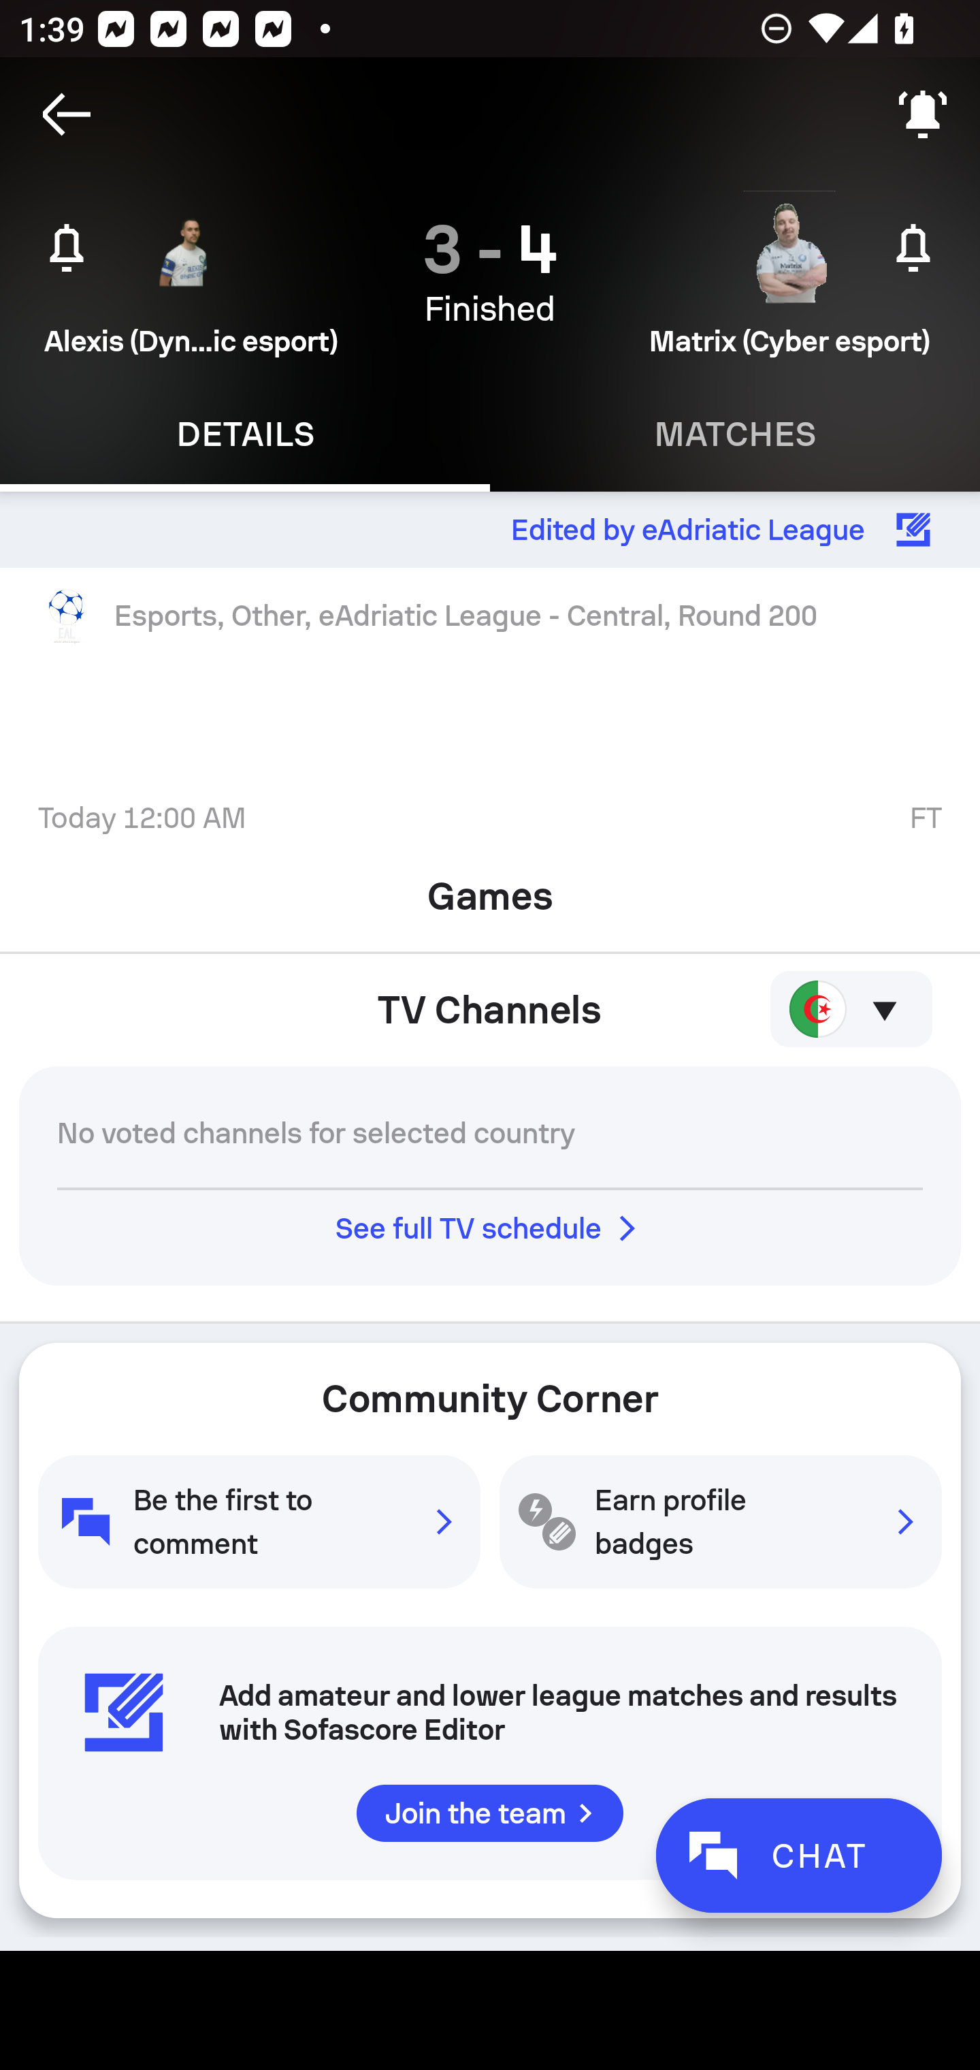  Describe the element at coordinates (490, 888) in the screenshot. I see `Games` at that location.